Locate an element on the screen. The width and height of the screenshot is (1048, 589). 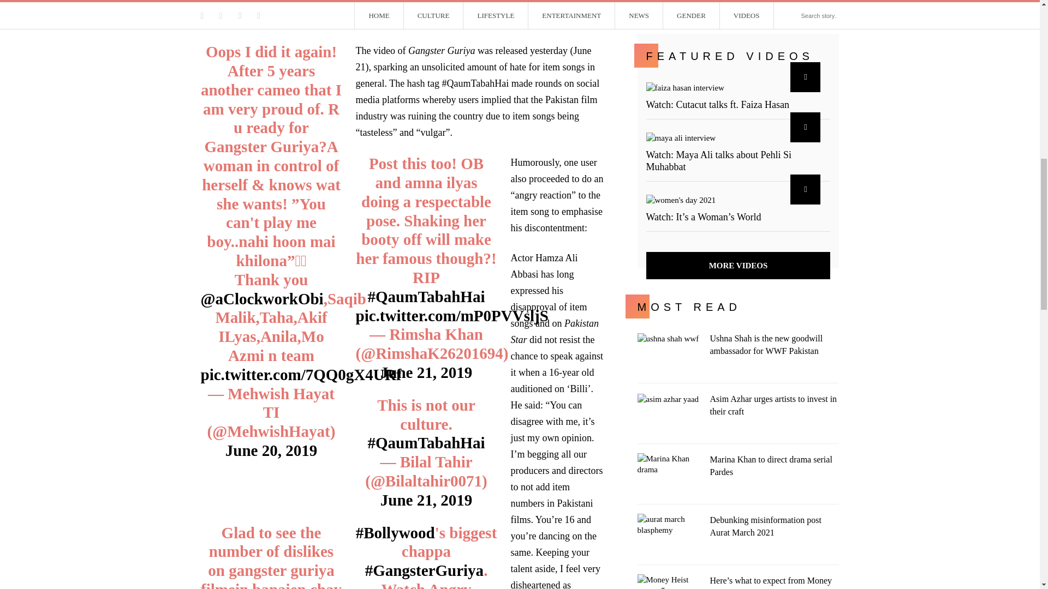
June 21, 2019 is located at coordinates (426, 500).